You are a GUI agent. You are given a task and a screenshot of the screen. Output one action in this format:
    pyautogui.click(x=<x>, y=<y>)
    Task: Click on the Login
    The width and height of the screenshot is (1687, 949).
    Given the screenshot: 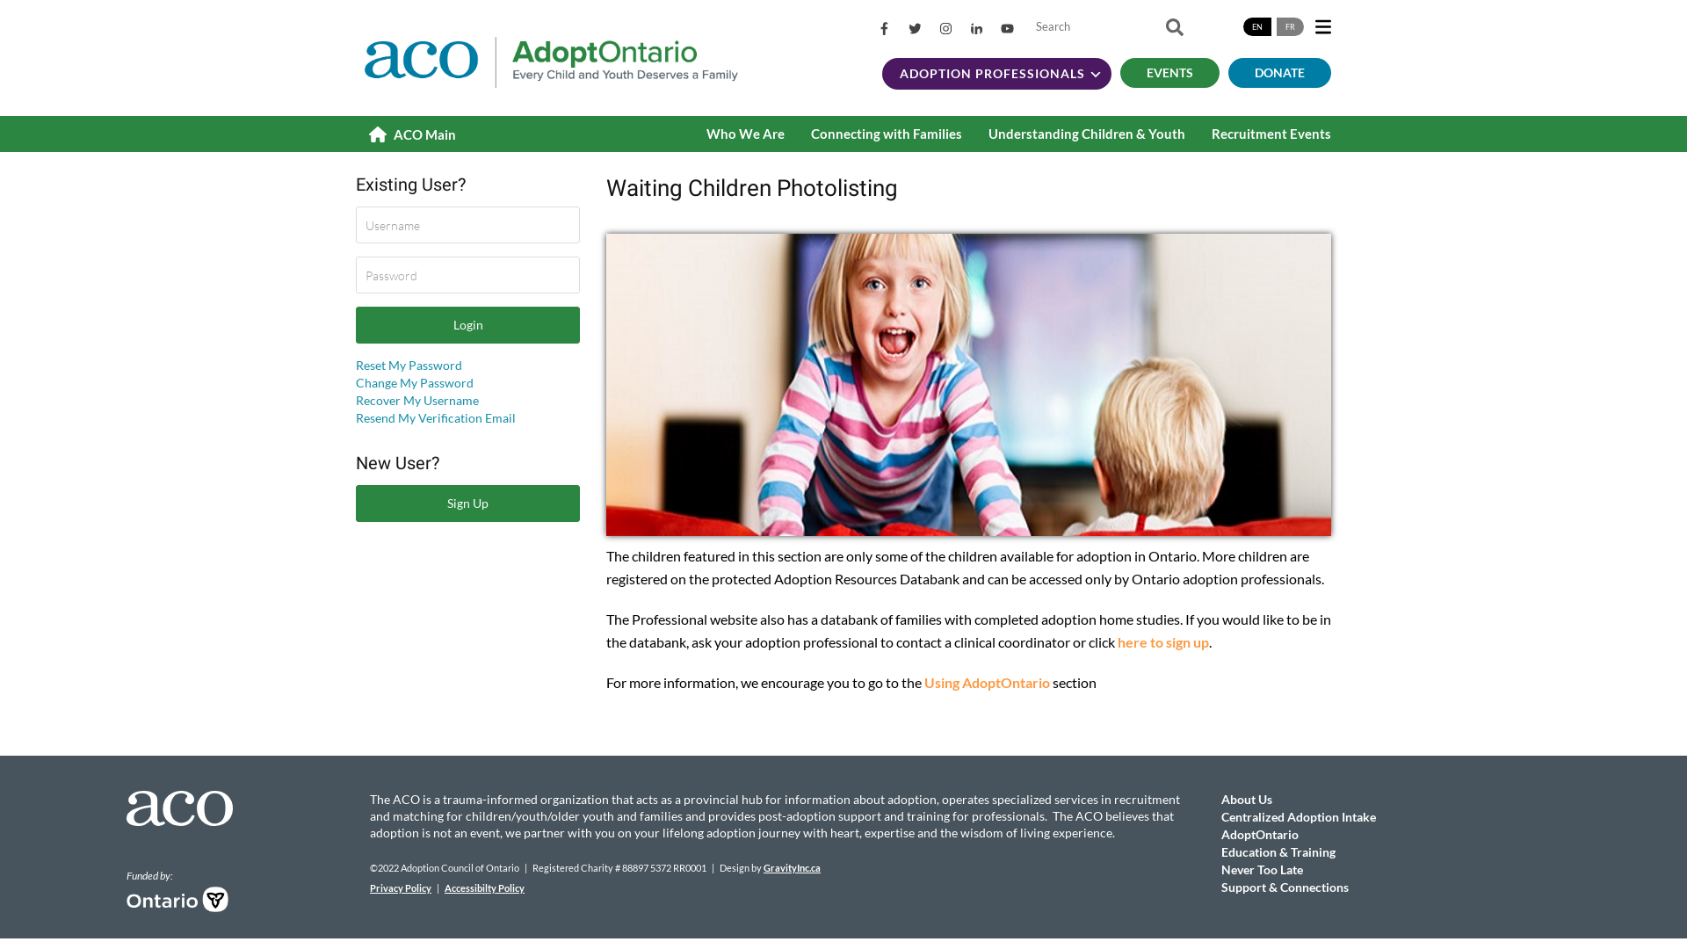 What is the action you would take?
    pyautogui.click(x=467, y=325)
    